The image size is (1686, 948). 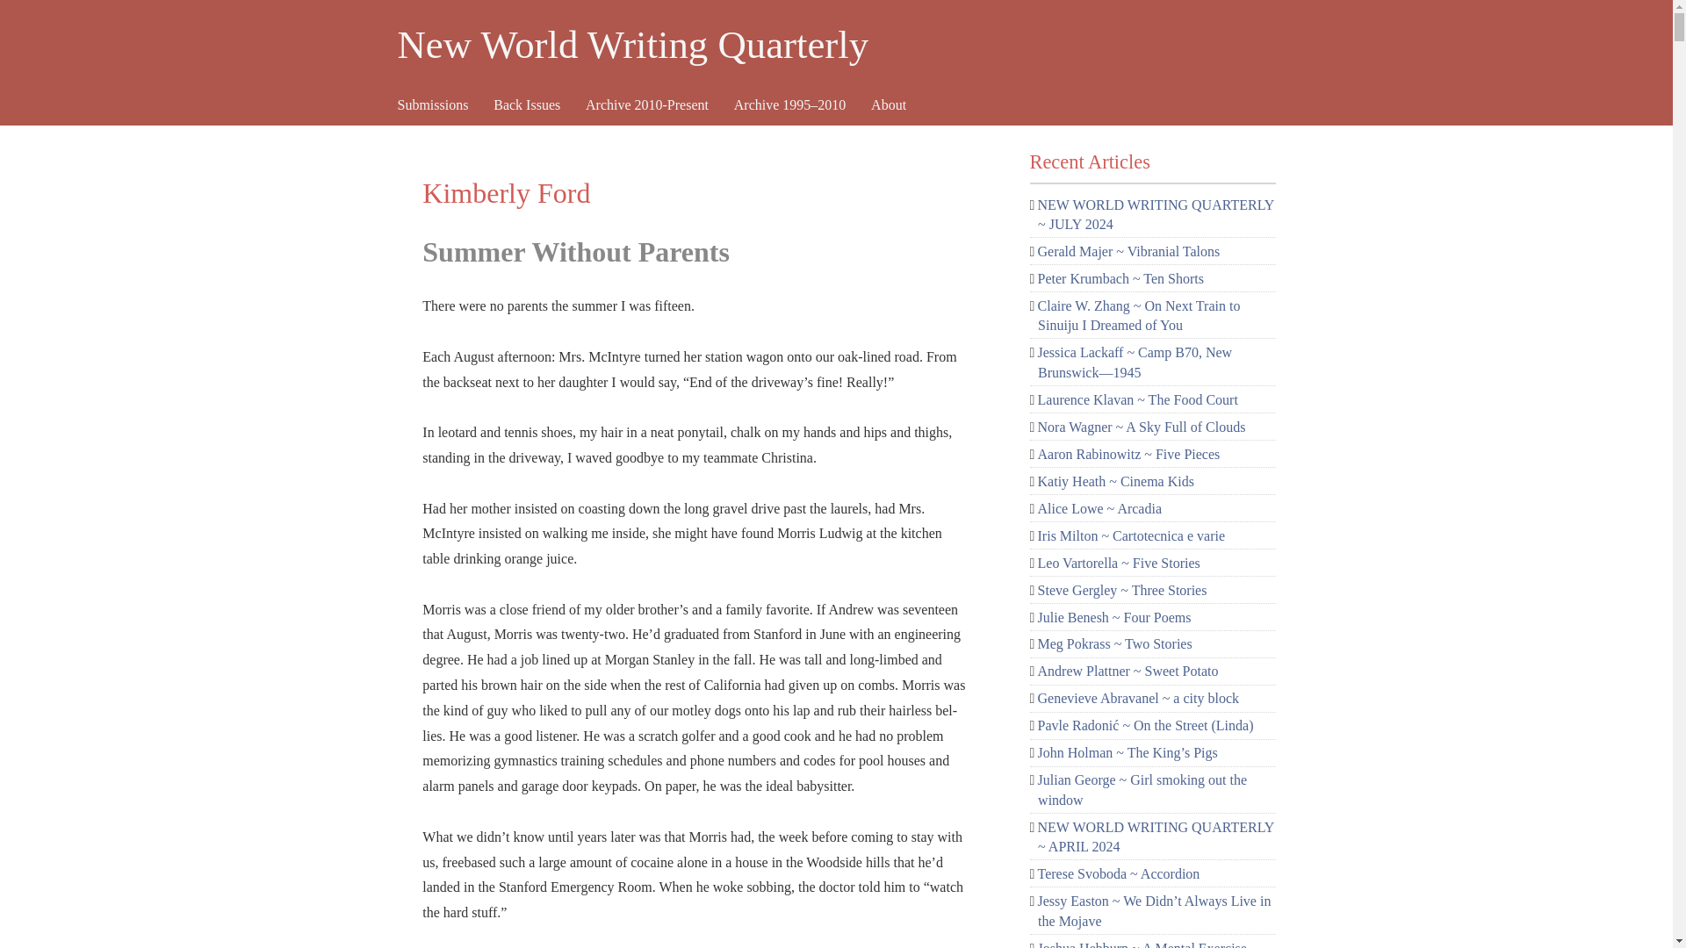 What do you see at coordinates (659, 111) in the screenshot?
I see `Archive 2010-Present` at bounding box center [659, 111].